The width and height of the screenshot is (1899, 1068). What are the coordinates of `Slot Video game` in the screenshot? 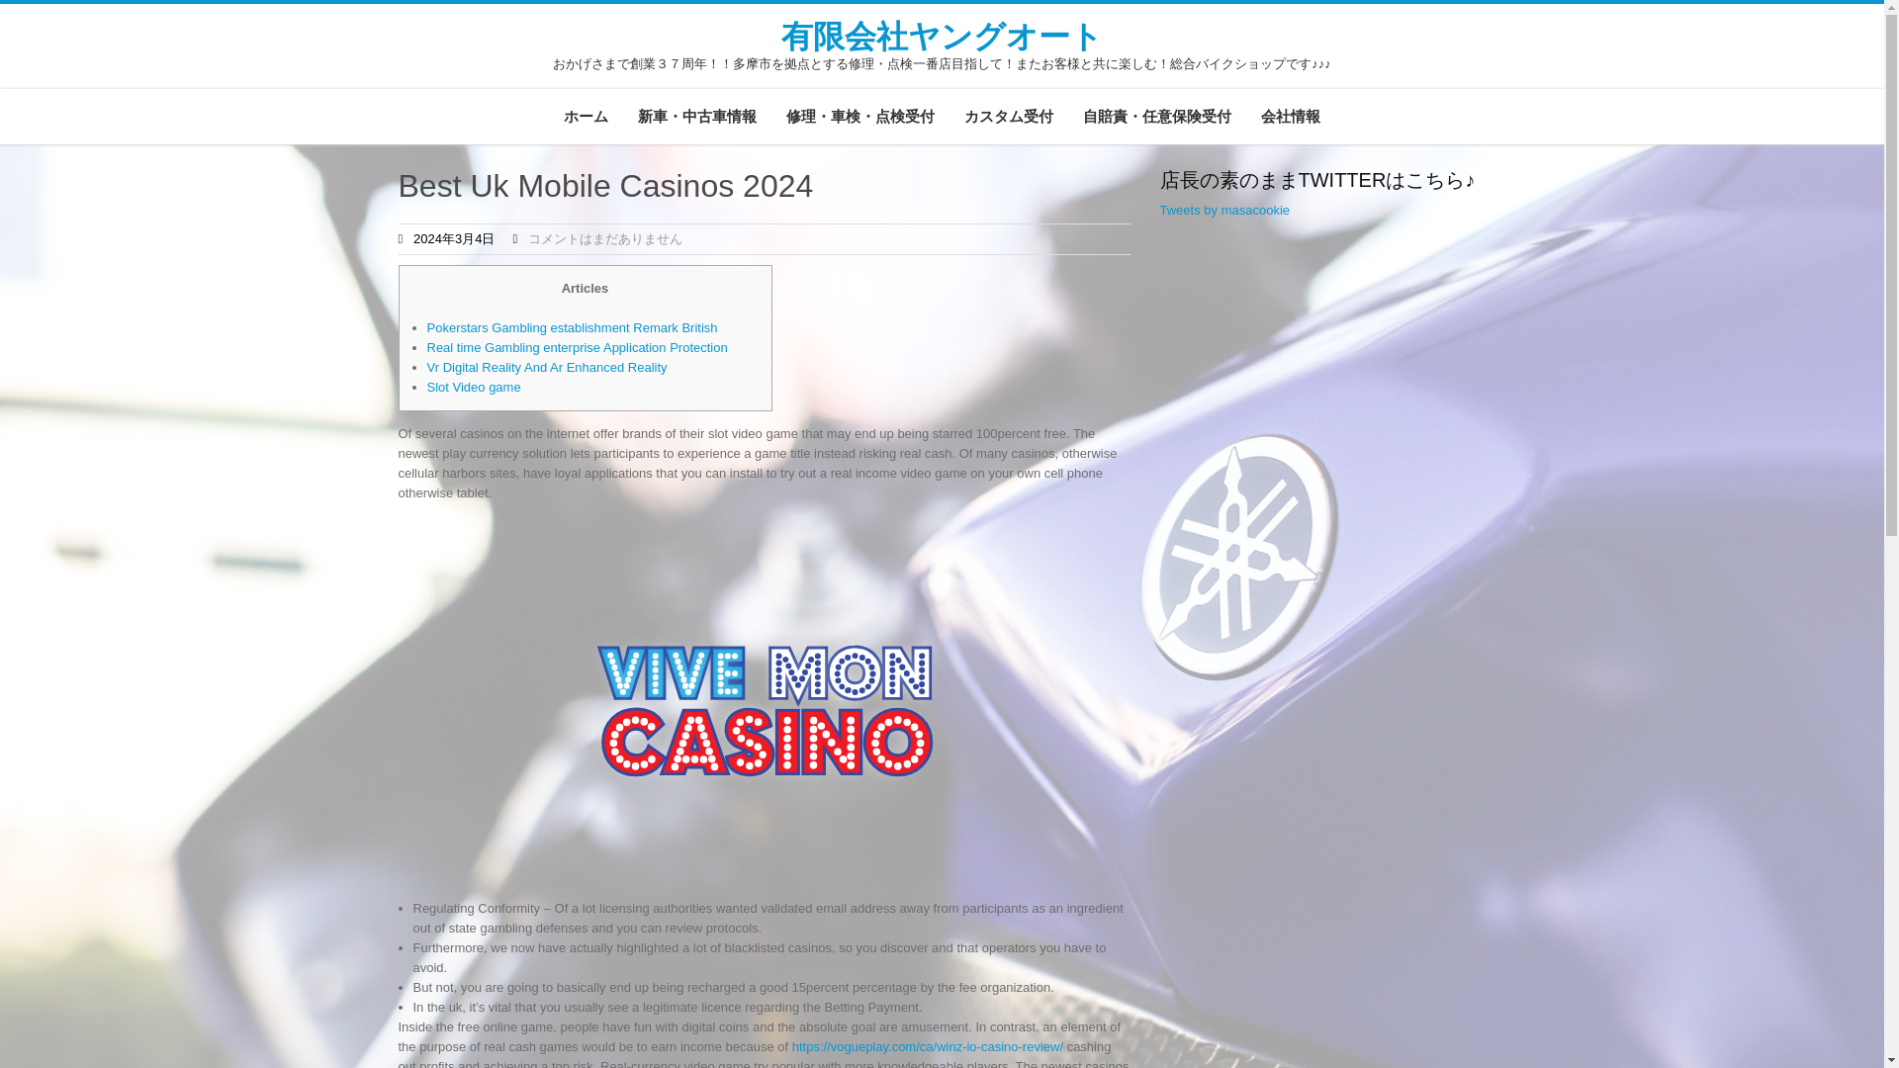 It's located at (474, 387).